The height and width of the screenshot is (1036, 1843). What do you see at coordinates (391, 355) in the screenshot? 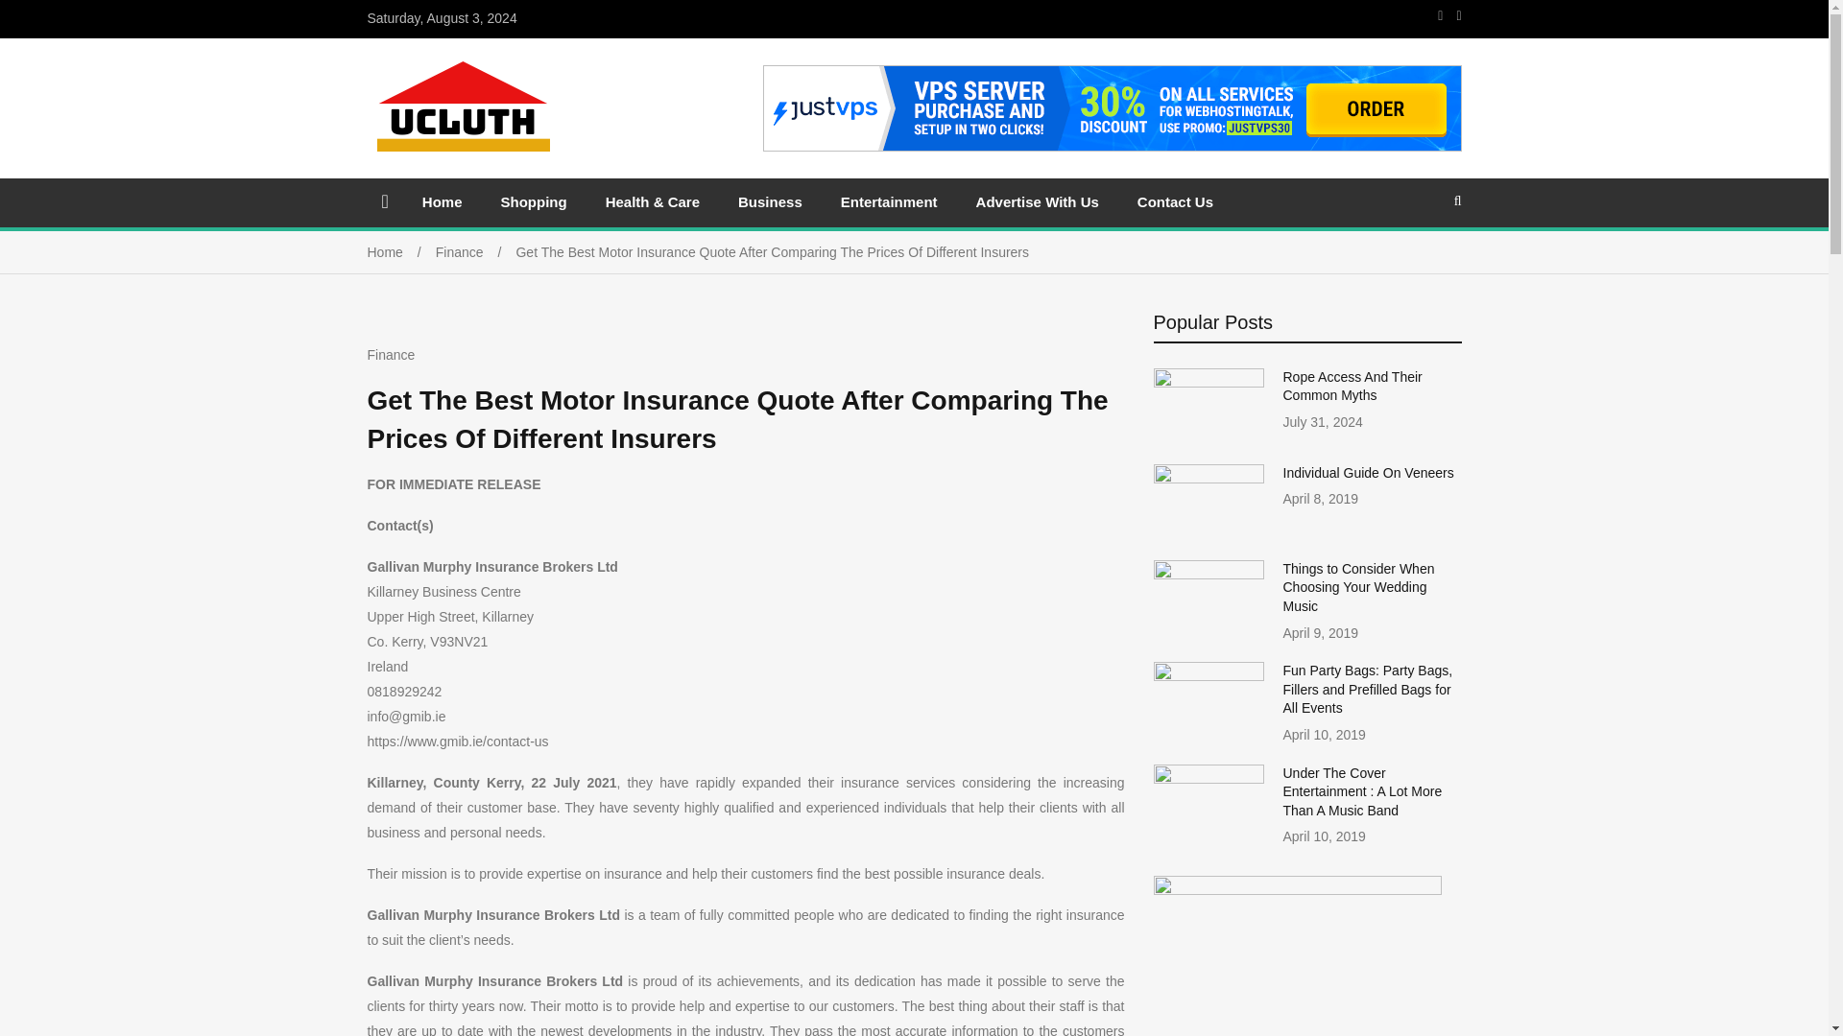
I see `Finance` at bounding box center [391, 355].